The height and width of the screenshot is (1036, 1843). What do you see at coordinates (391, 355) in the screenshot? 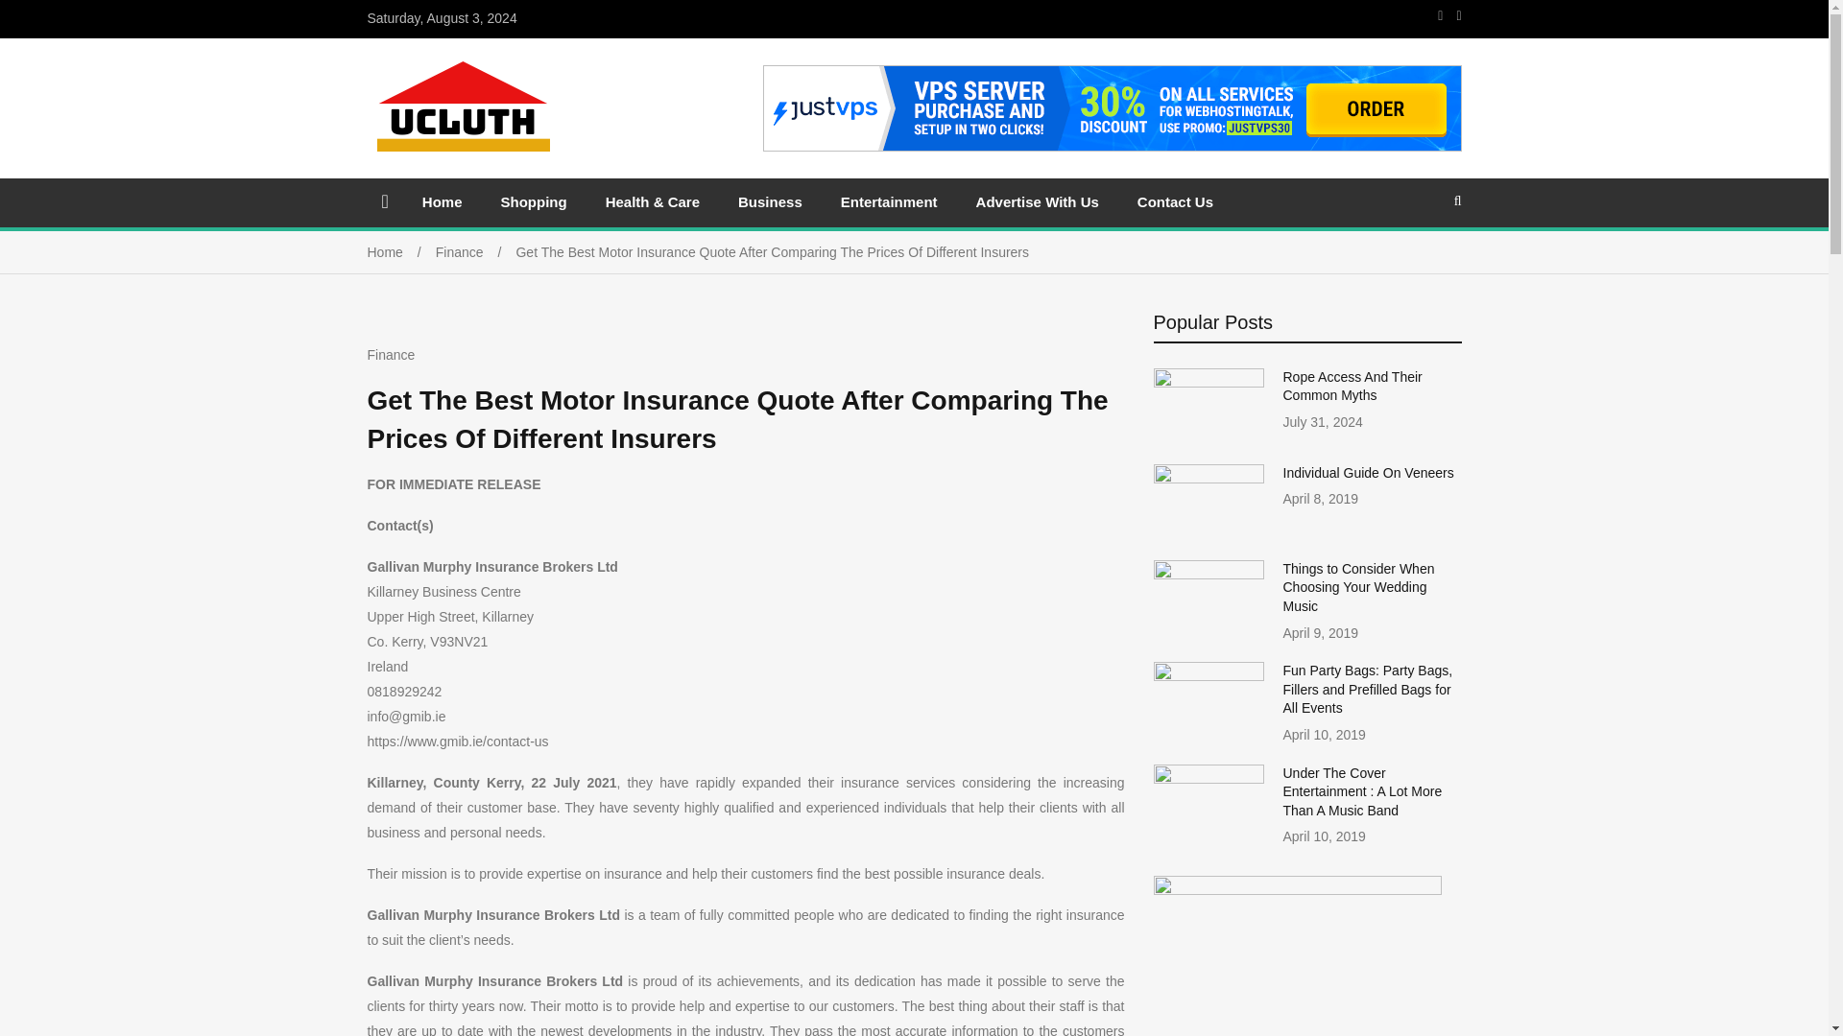
I see `Finance` at bounding box center [391, 355].